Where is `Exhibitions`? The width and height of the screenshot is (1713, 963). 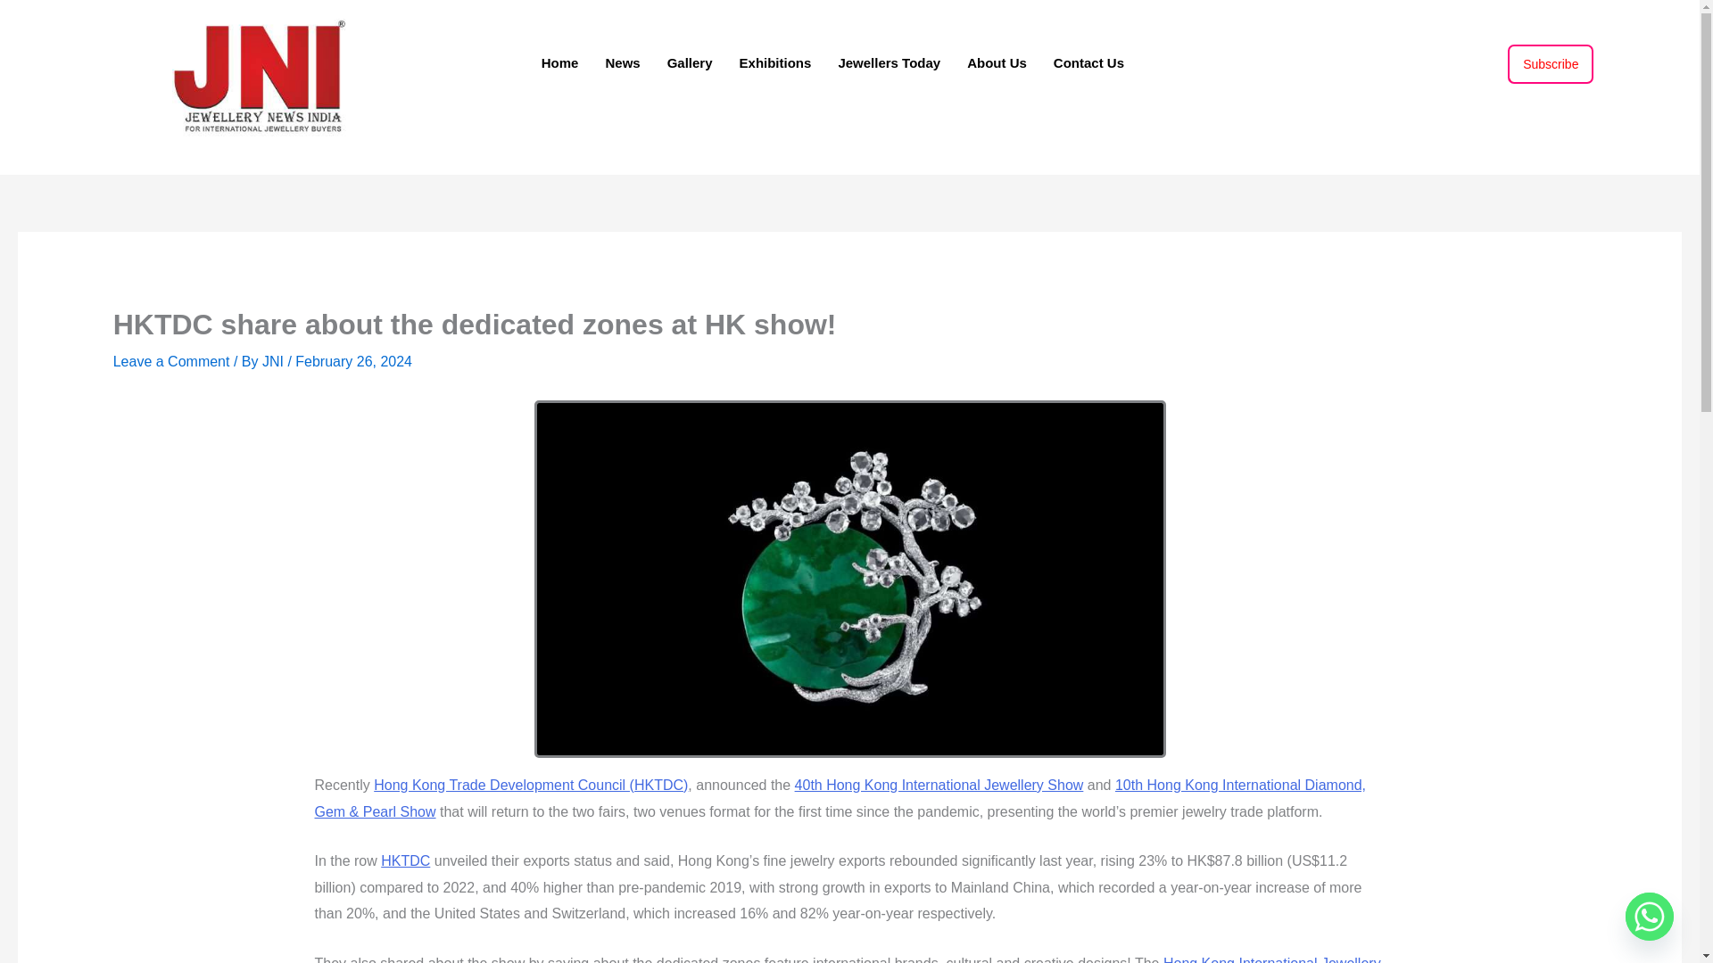 Exhibitions is located at coordinates (776, 62).